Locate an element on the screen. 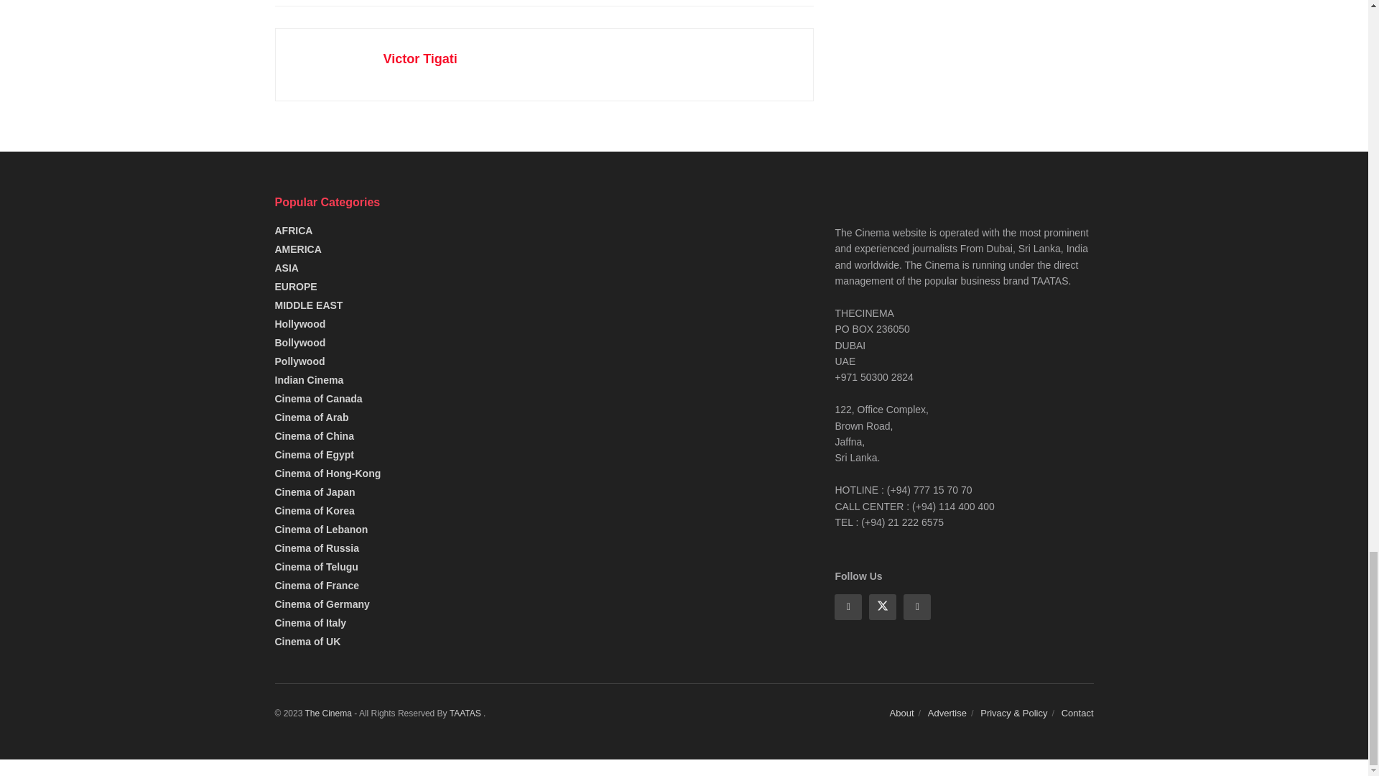  Jegtheme is located at coordinates (466, 713).